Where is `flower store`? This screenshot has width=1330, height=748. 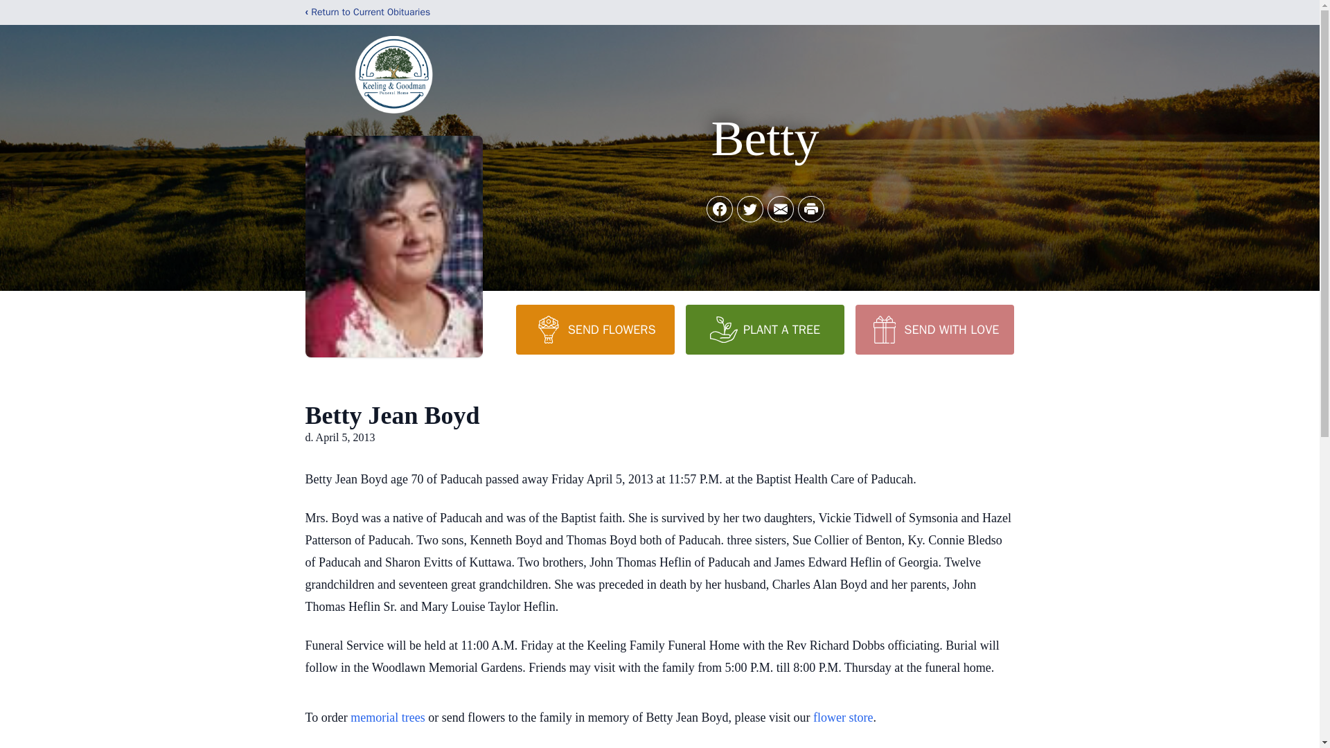
flower store is located at coordinates (842, 718).